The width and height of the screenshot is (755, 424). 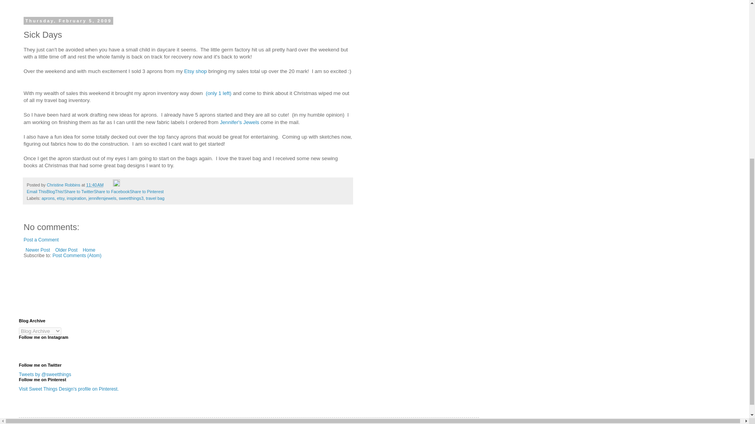 I want to click on Blogger, so click(x=277, y=420).